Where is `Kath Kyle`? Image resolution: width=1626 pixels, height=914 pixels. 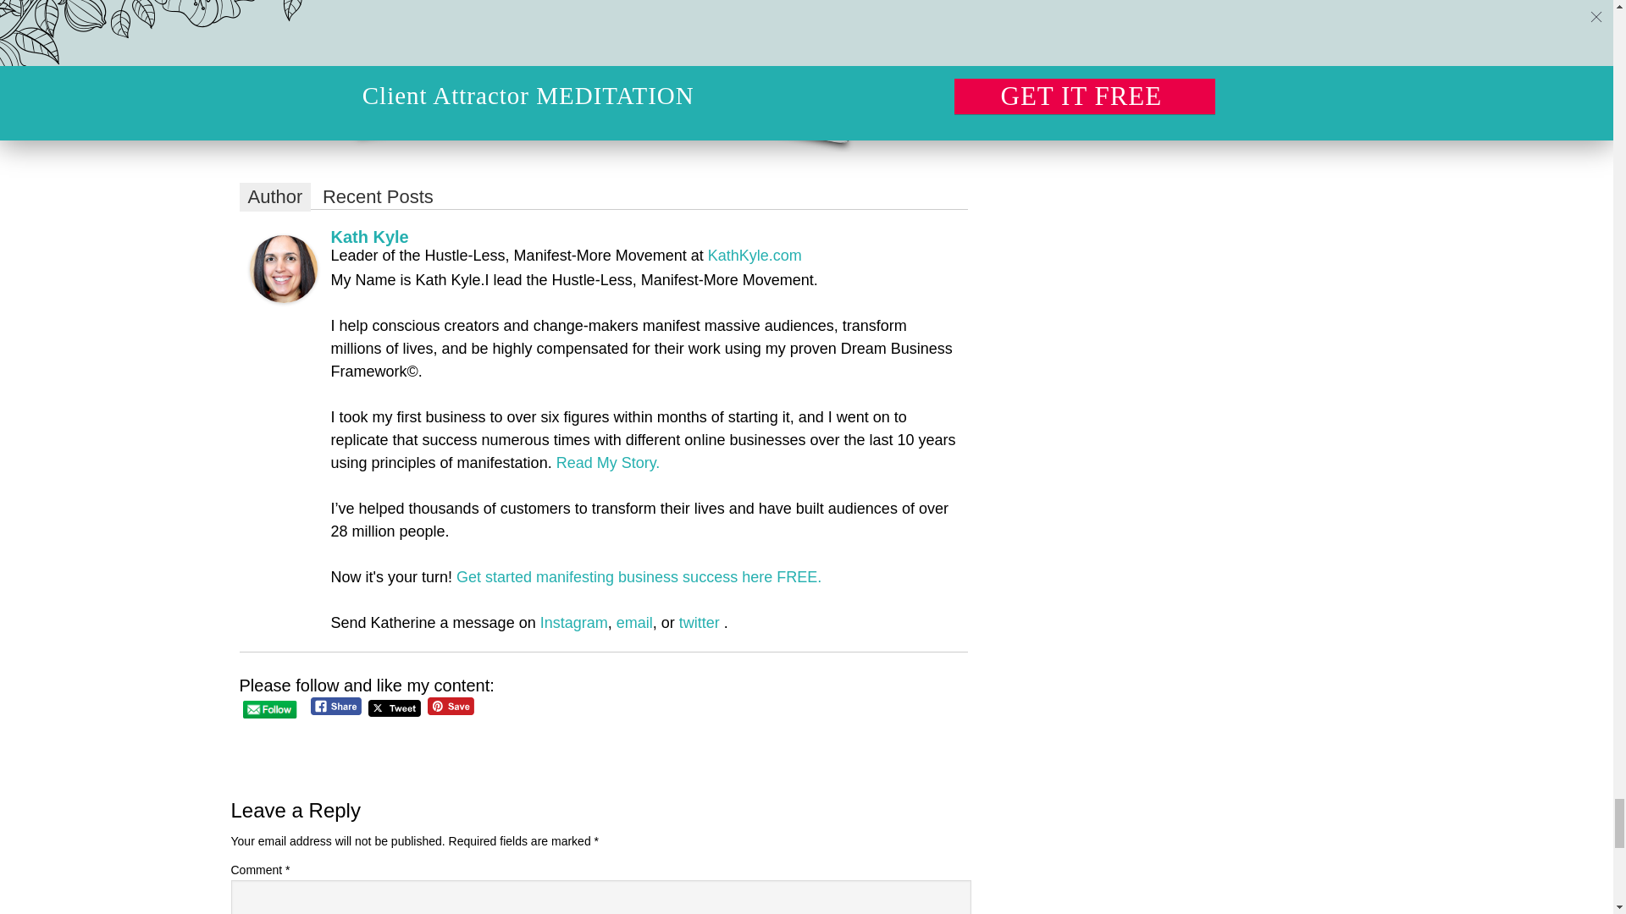 Kath Kyle is located at coordinates (283, 296).